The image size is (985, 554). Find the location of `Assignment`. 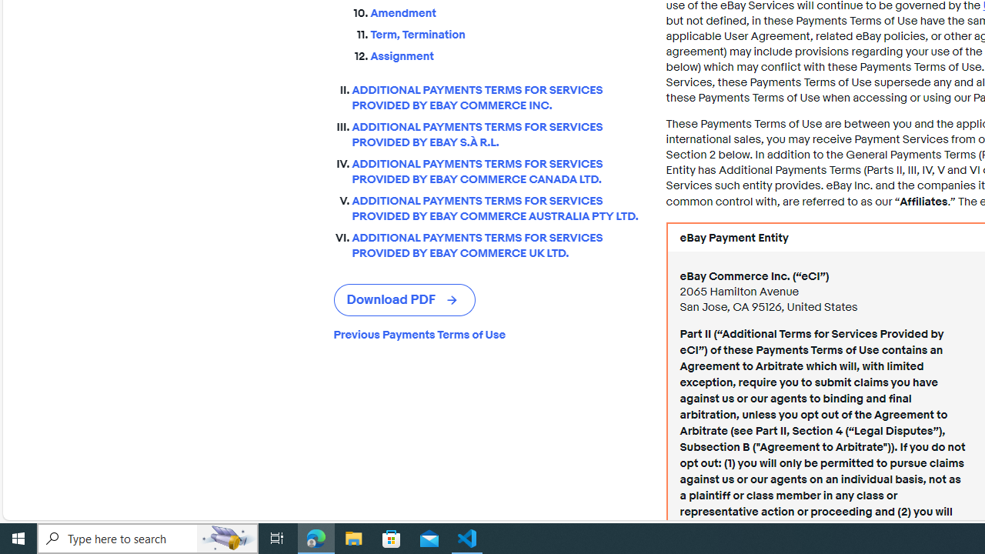

Assignment is located at coordinates (506, 57).